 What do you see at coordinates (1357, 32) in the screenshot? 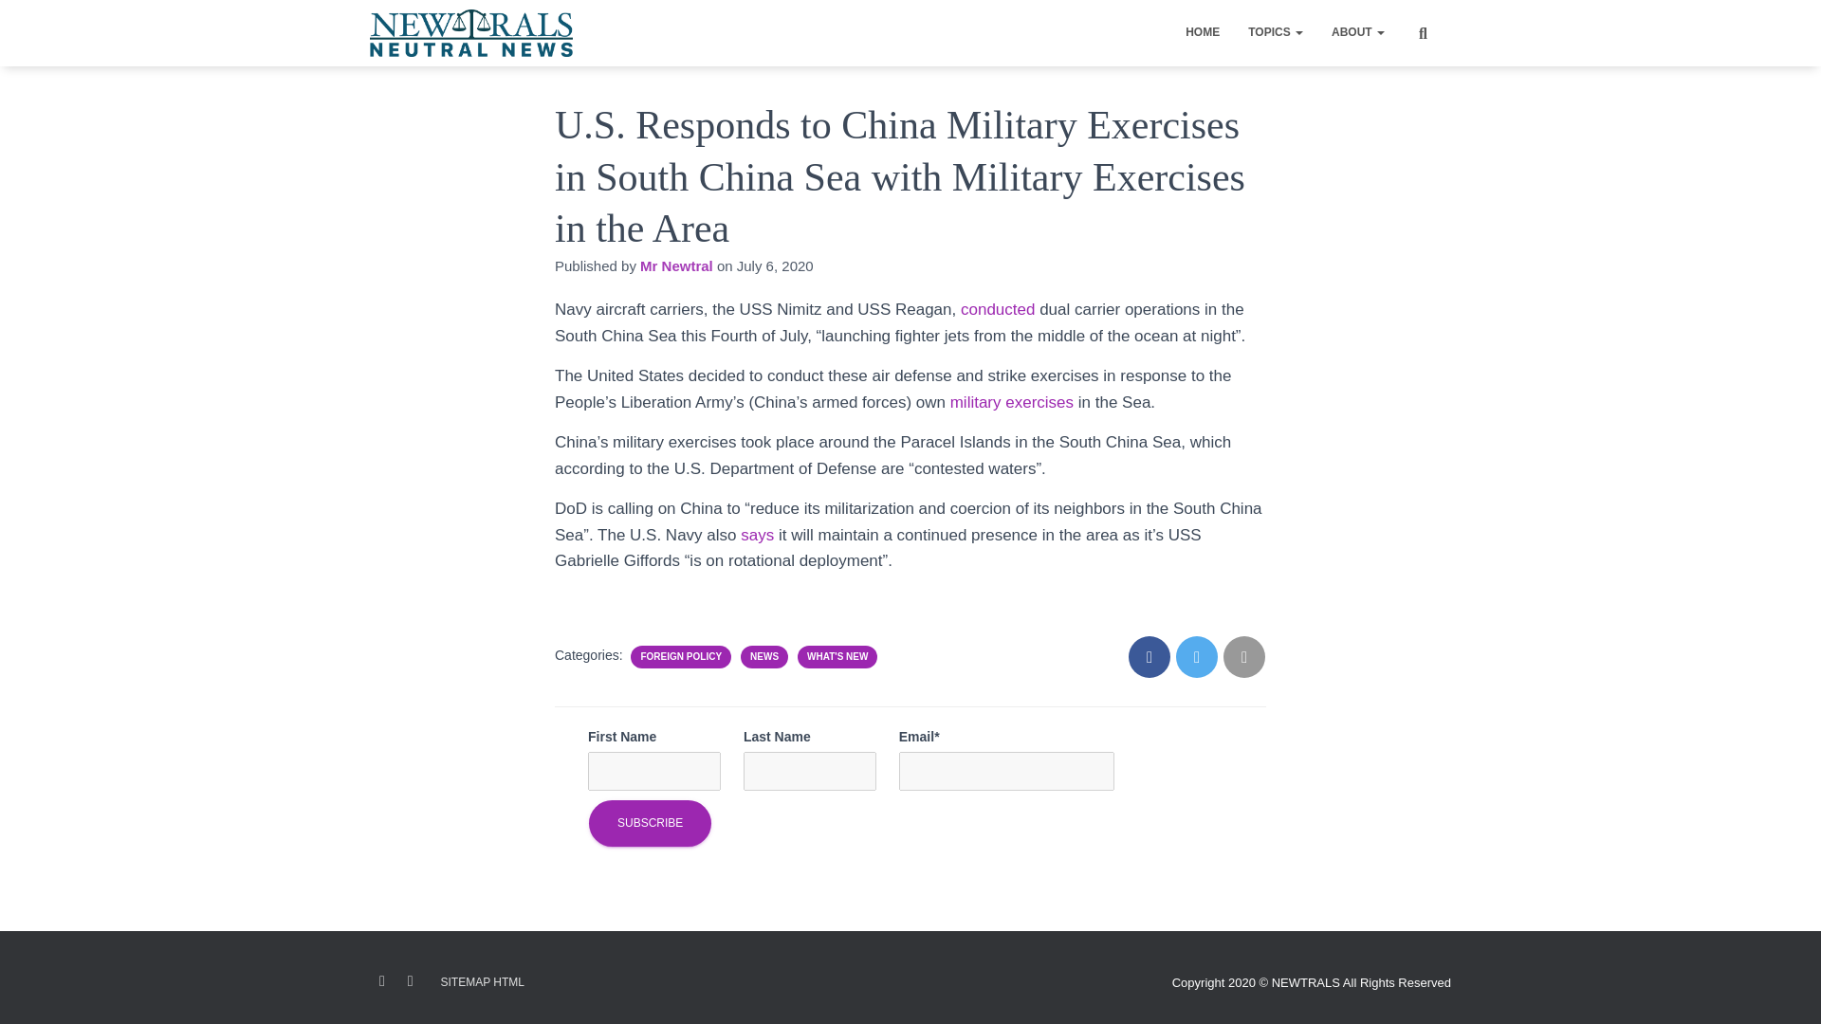
I see `ABOUT` at bounding box center [1357, 32].